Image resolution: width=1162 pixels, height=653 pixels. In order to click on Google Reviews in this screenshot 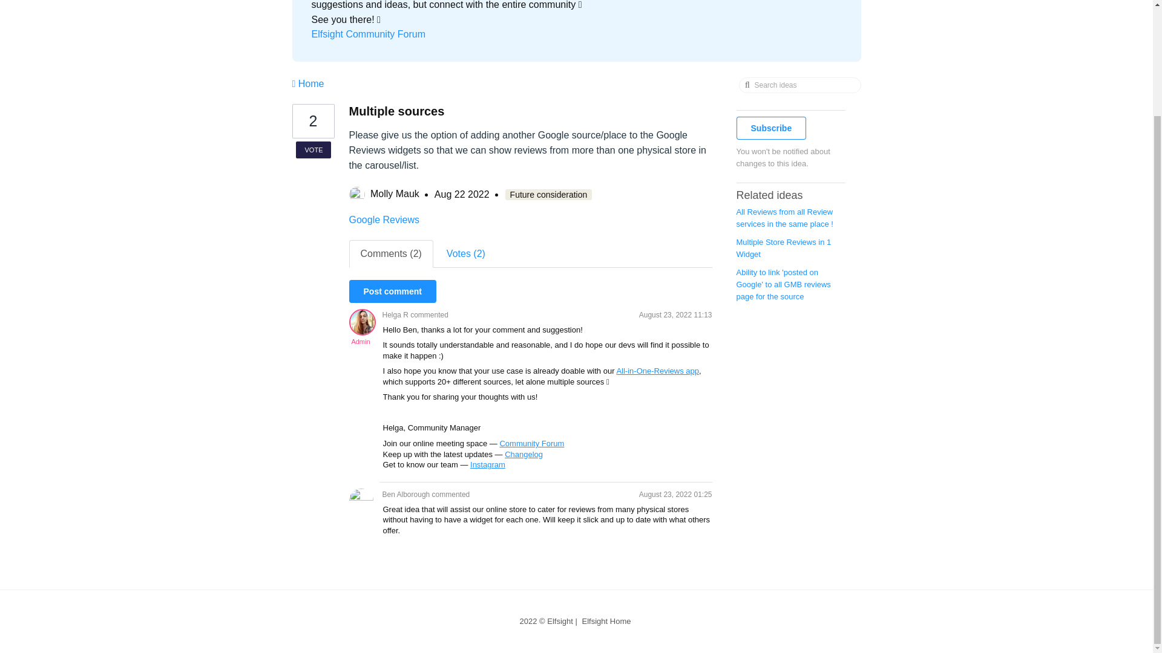, I will do `click(384, 219)`.